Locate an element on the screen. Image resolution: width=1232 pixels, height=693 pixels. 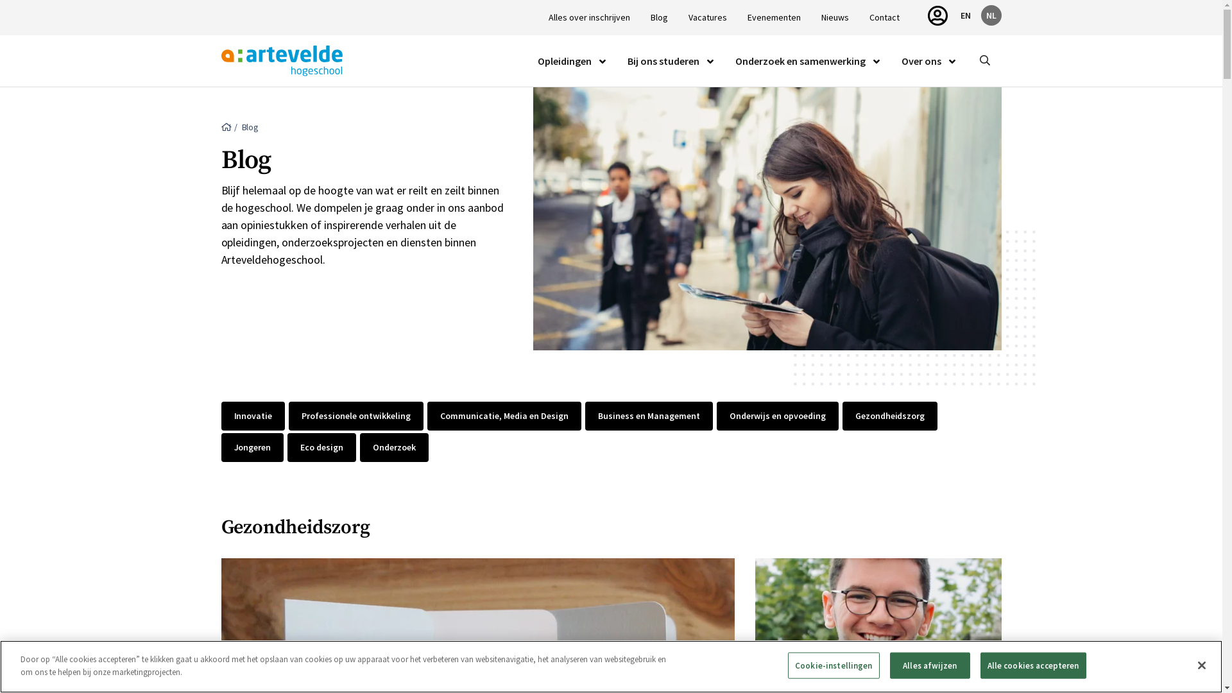
Bij ons studeren is located at coordinates (663, 61).